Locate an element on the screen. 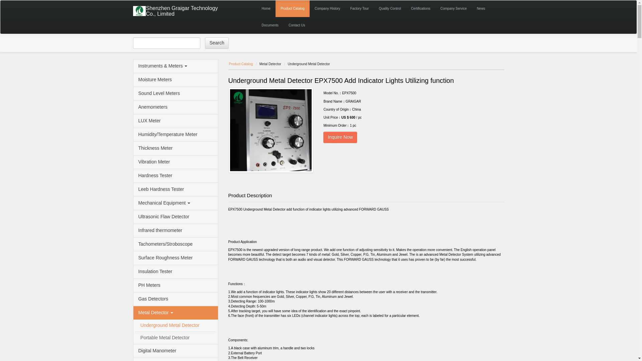 This screenshot has width=642, height=361. Moisture Meters is located at coordinates (175, 80).